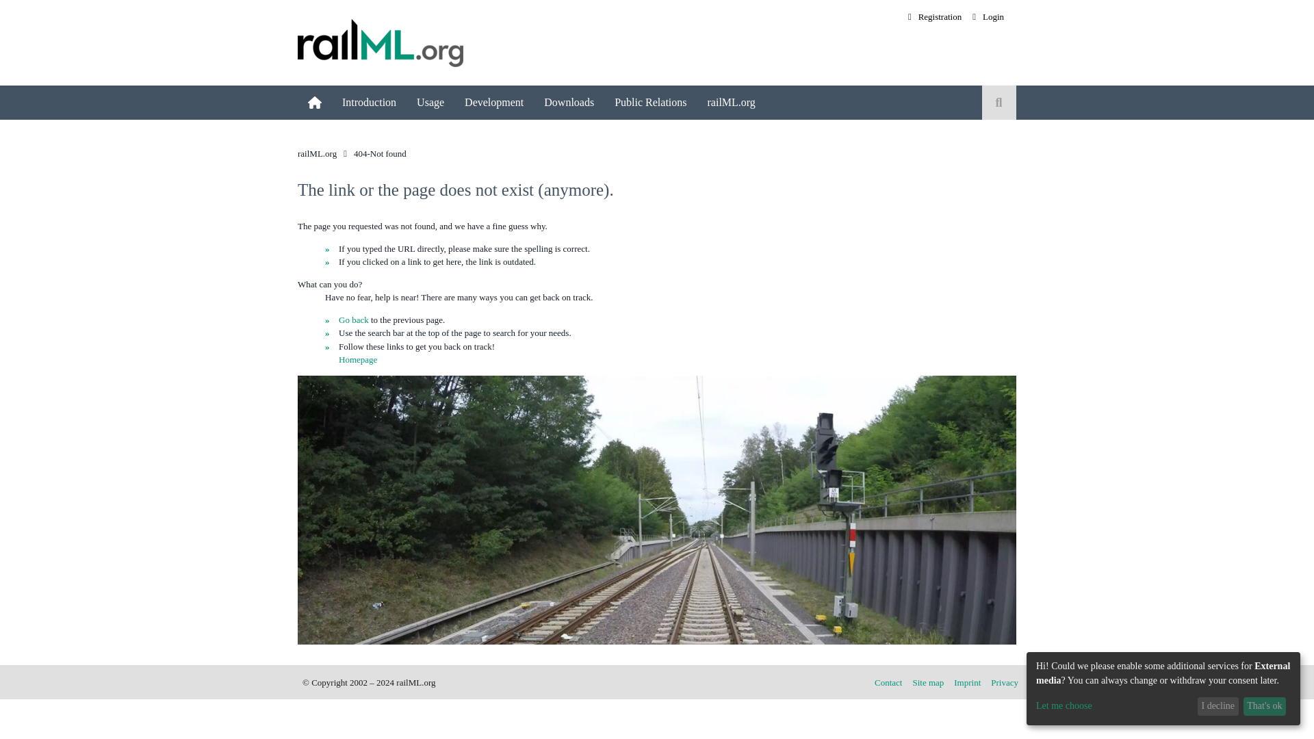  I want to click on Registration, so click(935, 16).